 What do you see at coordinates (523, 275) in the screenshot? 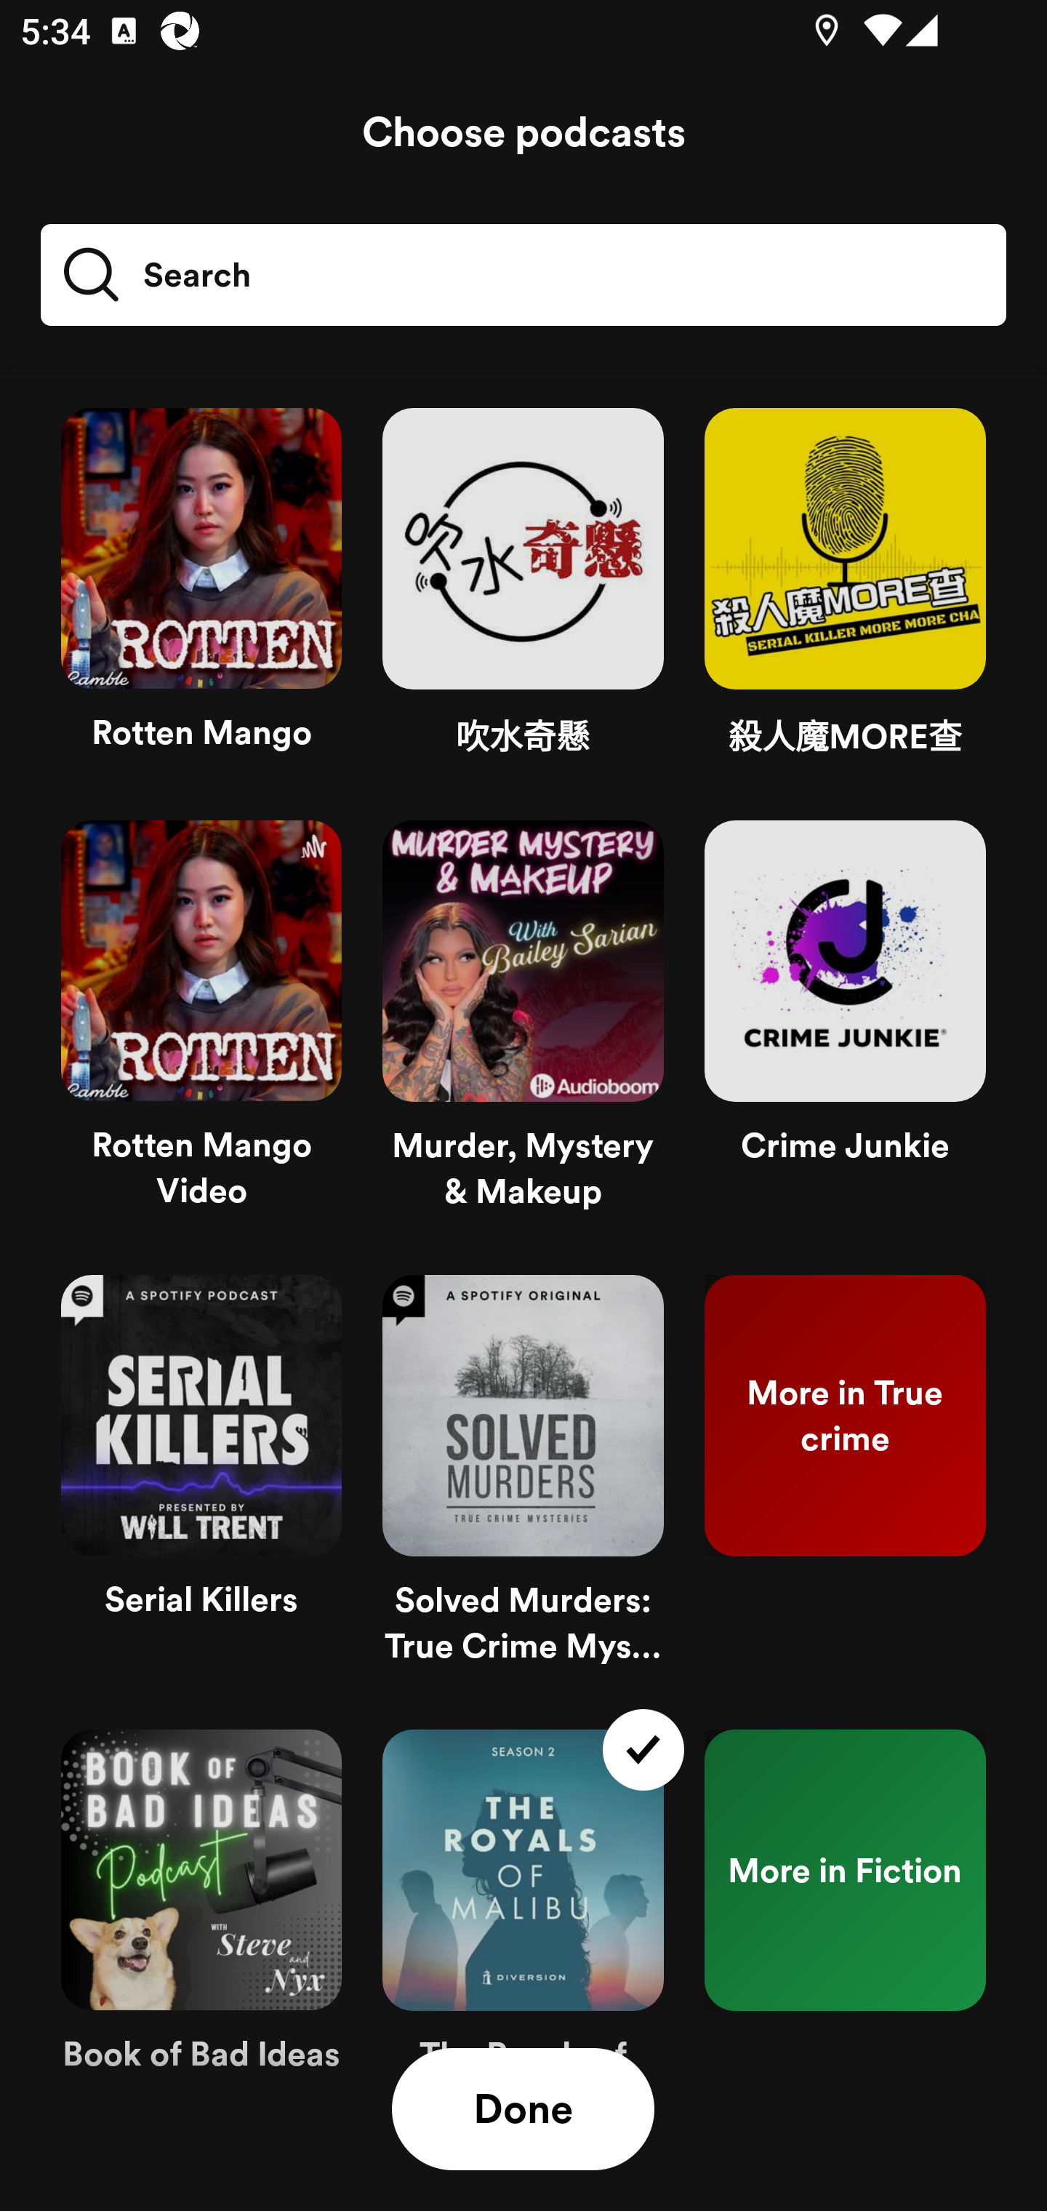
I see `Search` at bounding box center [523, 275].